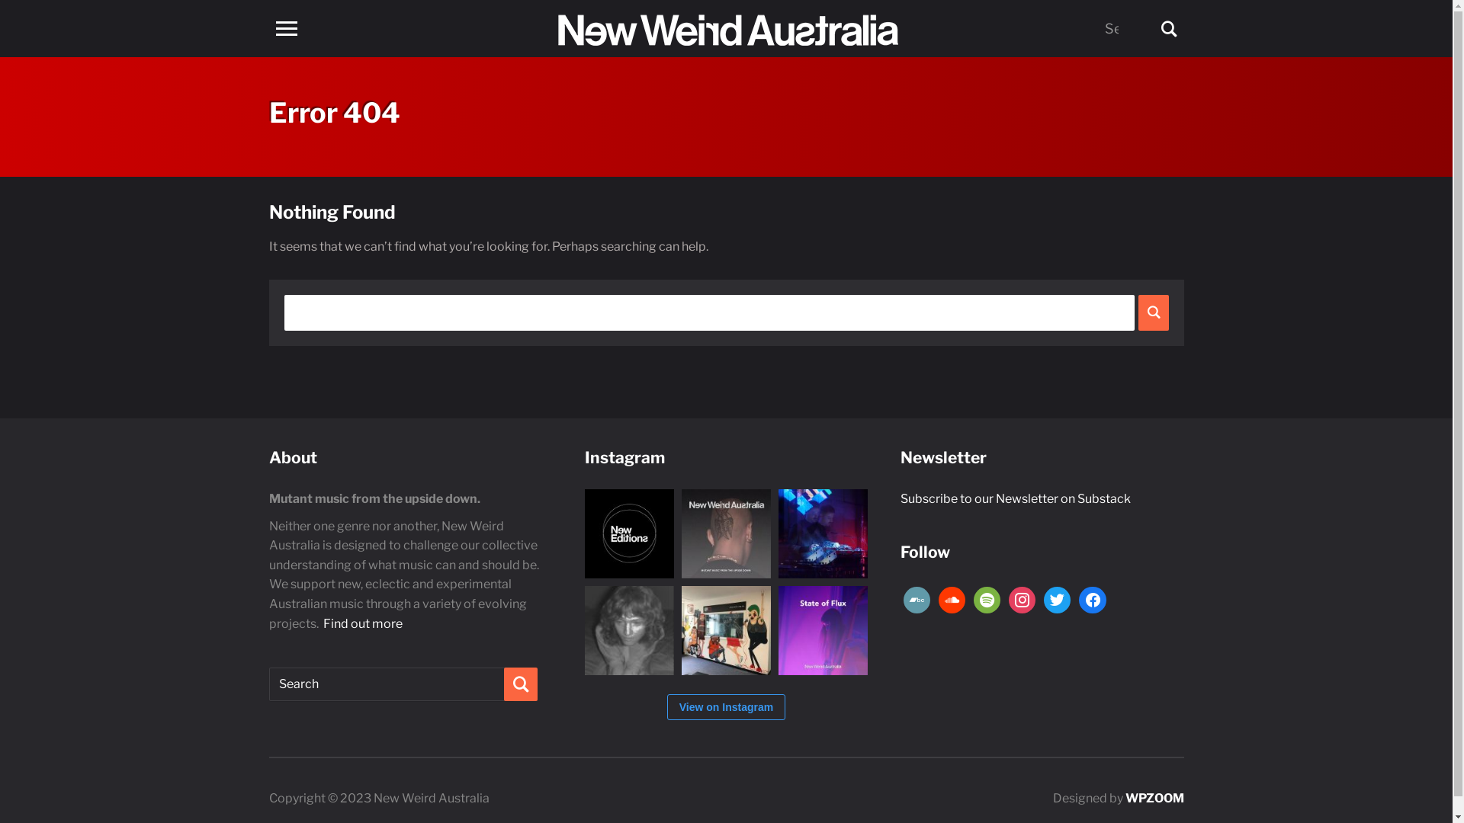 Image resolution: width=1464 pixels, height=823 pixels. Describe the element at coordinates (952, 599) in the screenshot. I see `soundcloud` at that location.